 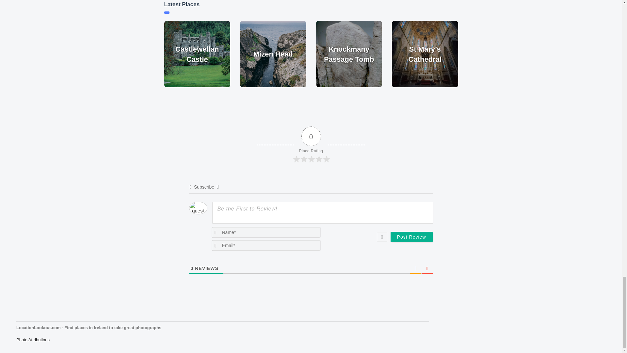 I want to click on 0, so click(x=192, y=268).